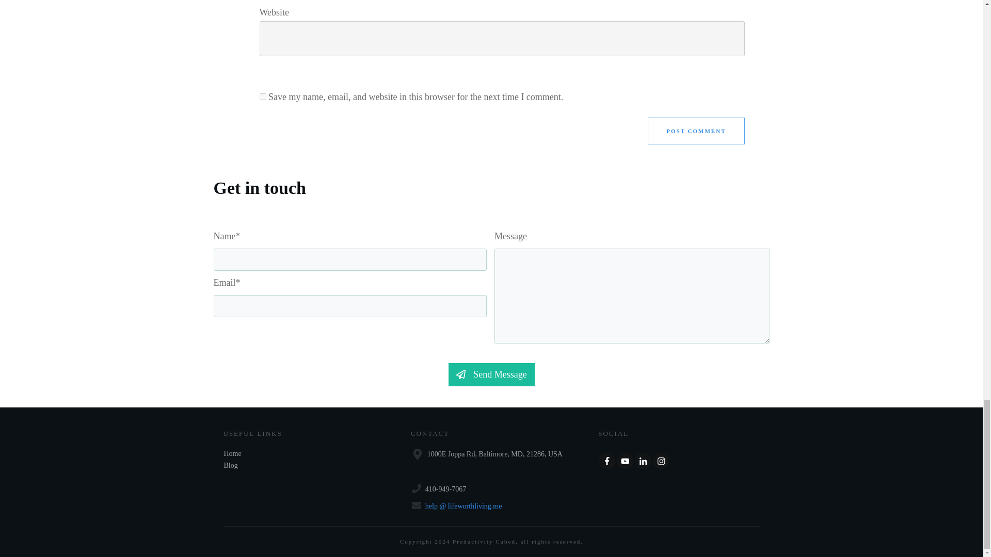 Image resolution: width=991 pixels, height=557 pixels. What do you see at coordinates (491, 374) in the screenshot?
I see `Send Message` at bounding box center [491, 374].